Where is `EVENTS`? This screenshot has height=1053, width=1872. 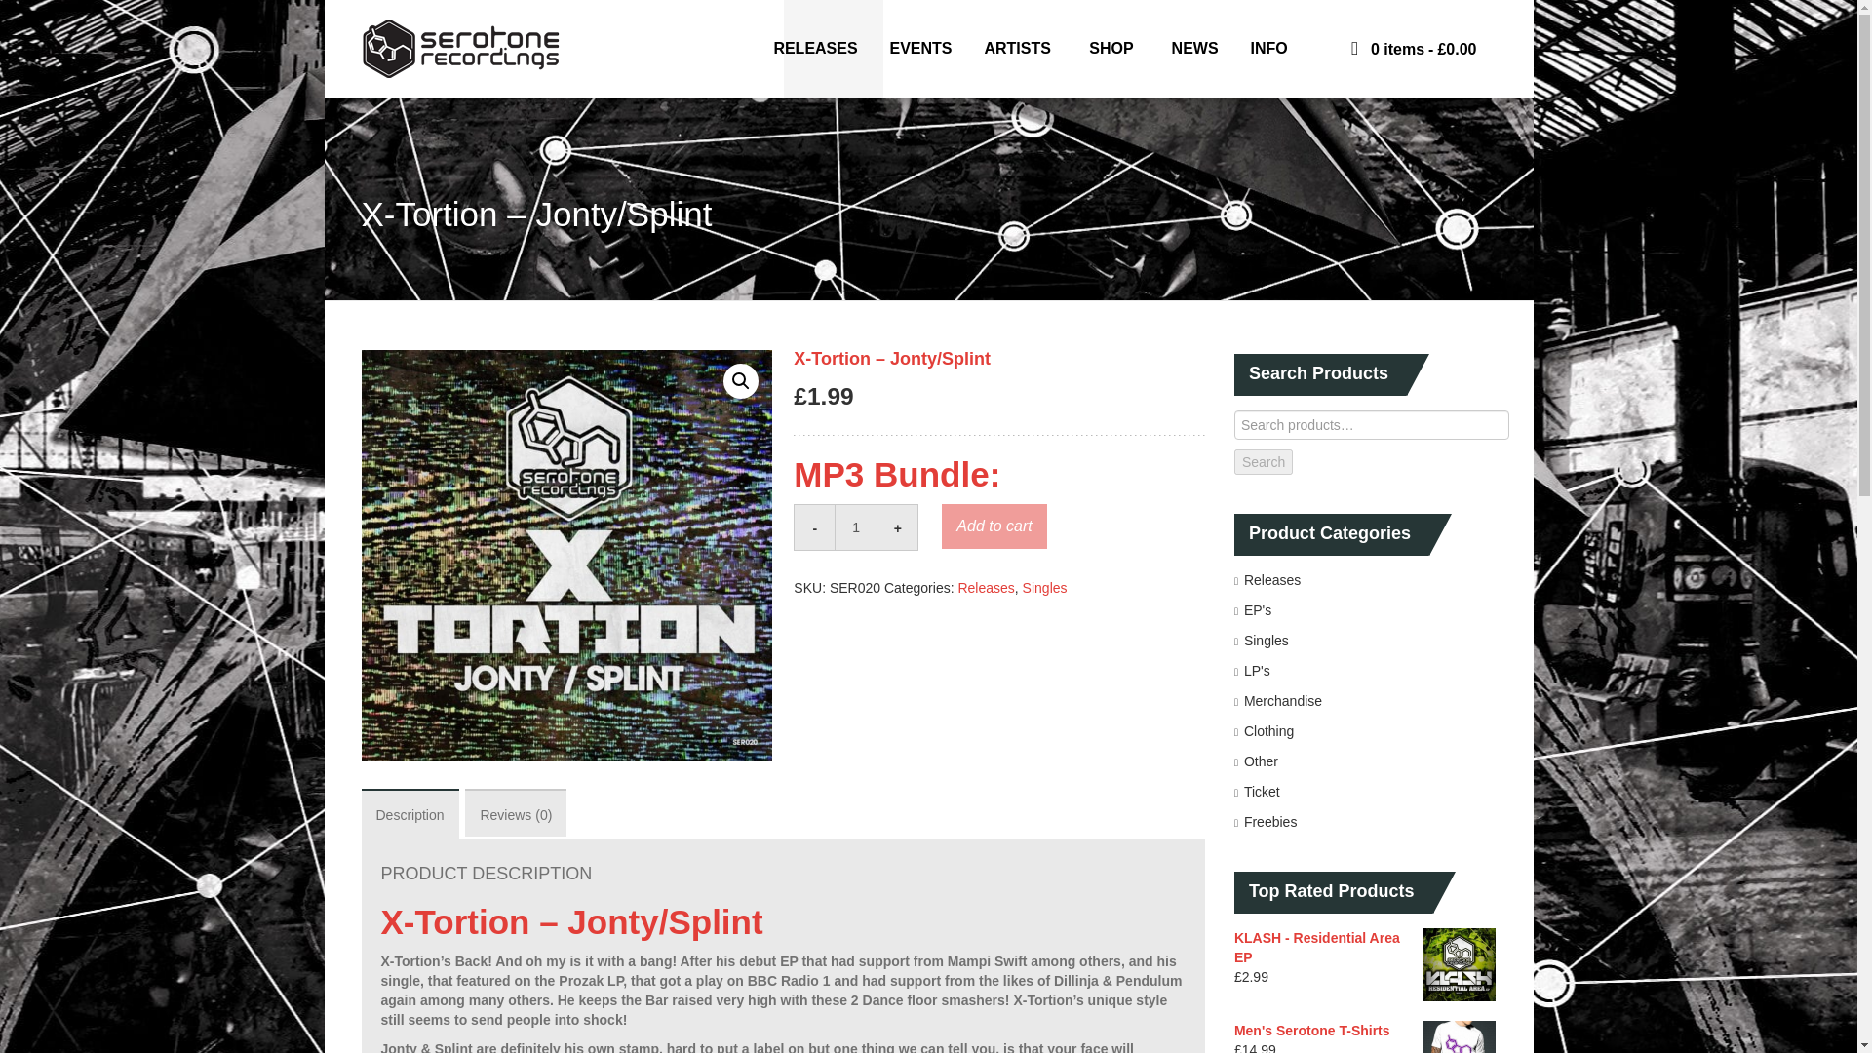
EVENTS is located at coordinates (920, 49).